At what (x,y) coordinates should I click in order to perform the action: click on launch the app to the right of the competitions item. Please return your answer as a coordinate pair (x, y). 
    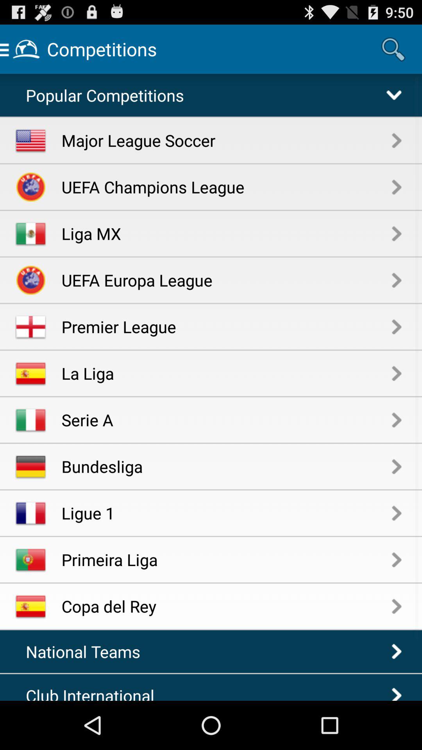
    Looking at the image, I should click on (393, 49).